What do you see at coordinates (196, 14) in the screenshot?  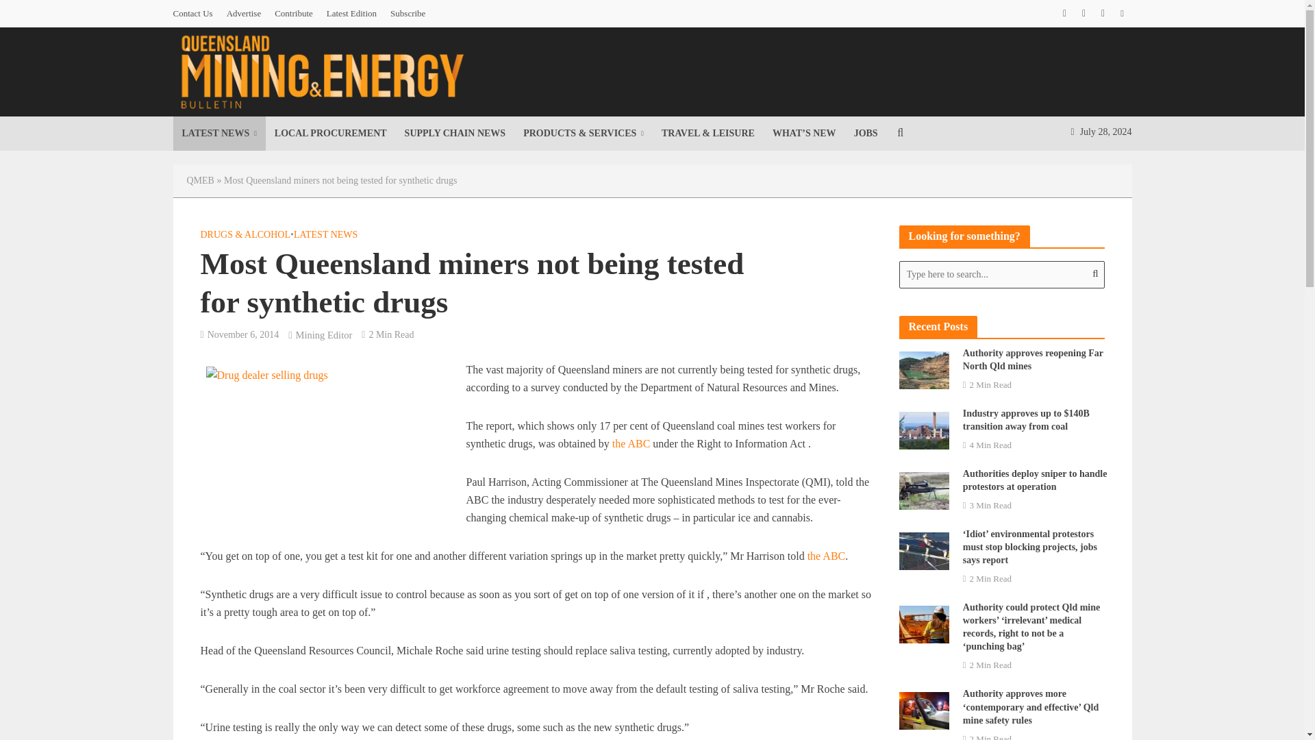 I see `Contact Us` at bounding box center [196, 14].